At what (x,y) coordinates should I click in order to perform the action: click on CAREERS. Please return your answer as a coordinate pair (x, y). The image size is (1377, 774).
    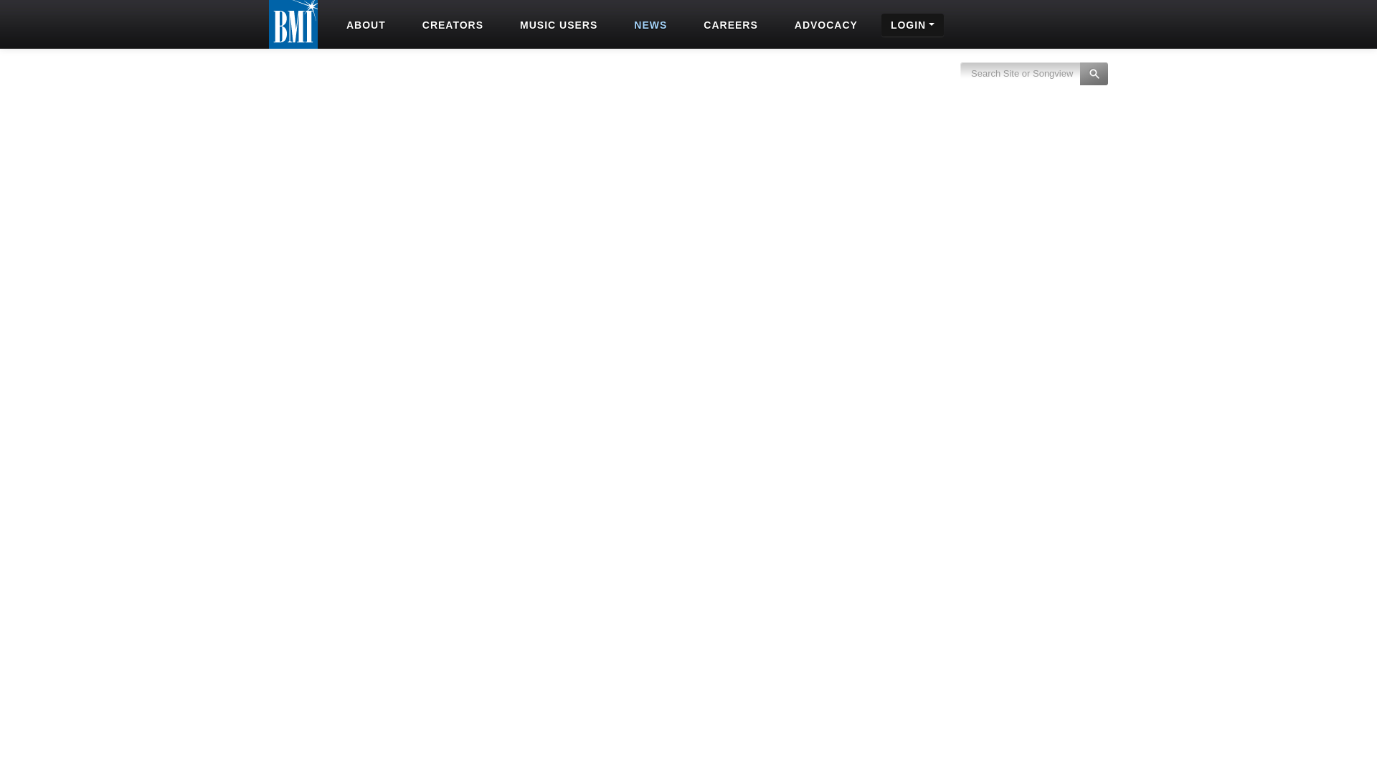
    Looking at the image, I should click on (729, 24).